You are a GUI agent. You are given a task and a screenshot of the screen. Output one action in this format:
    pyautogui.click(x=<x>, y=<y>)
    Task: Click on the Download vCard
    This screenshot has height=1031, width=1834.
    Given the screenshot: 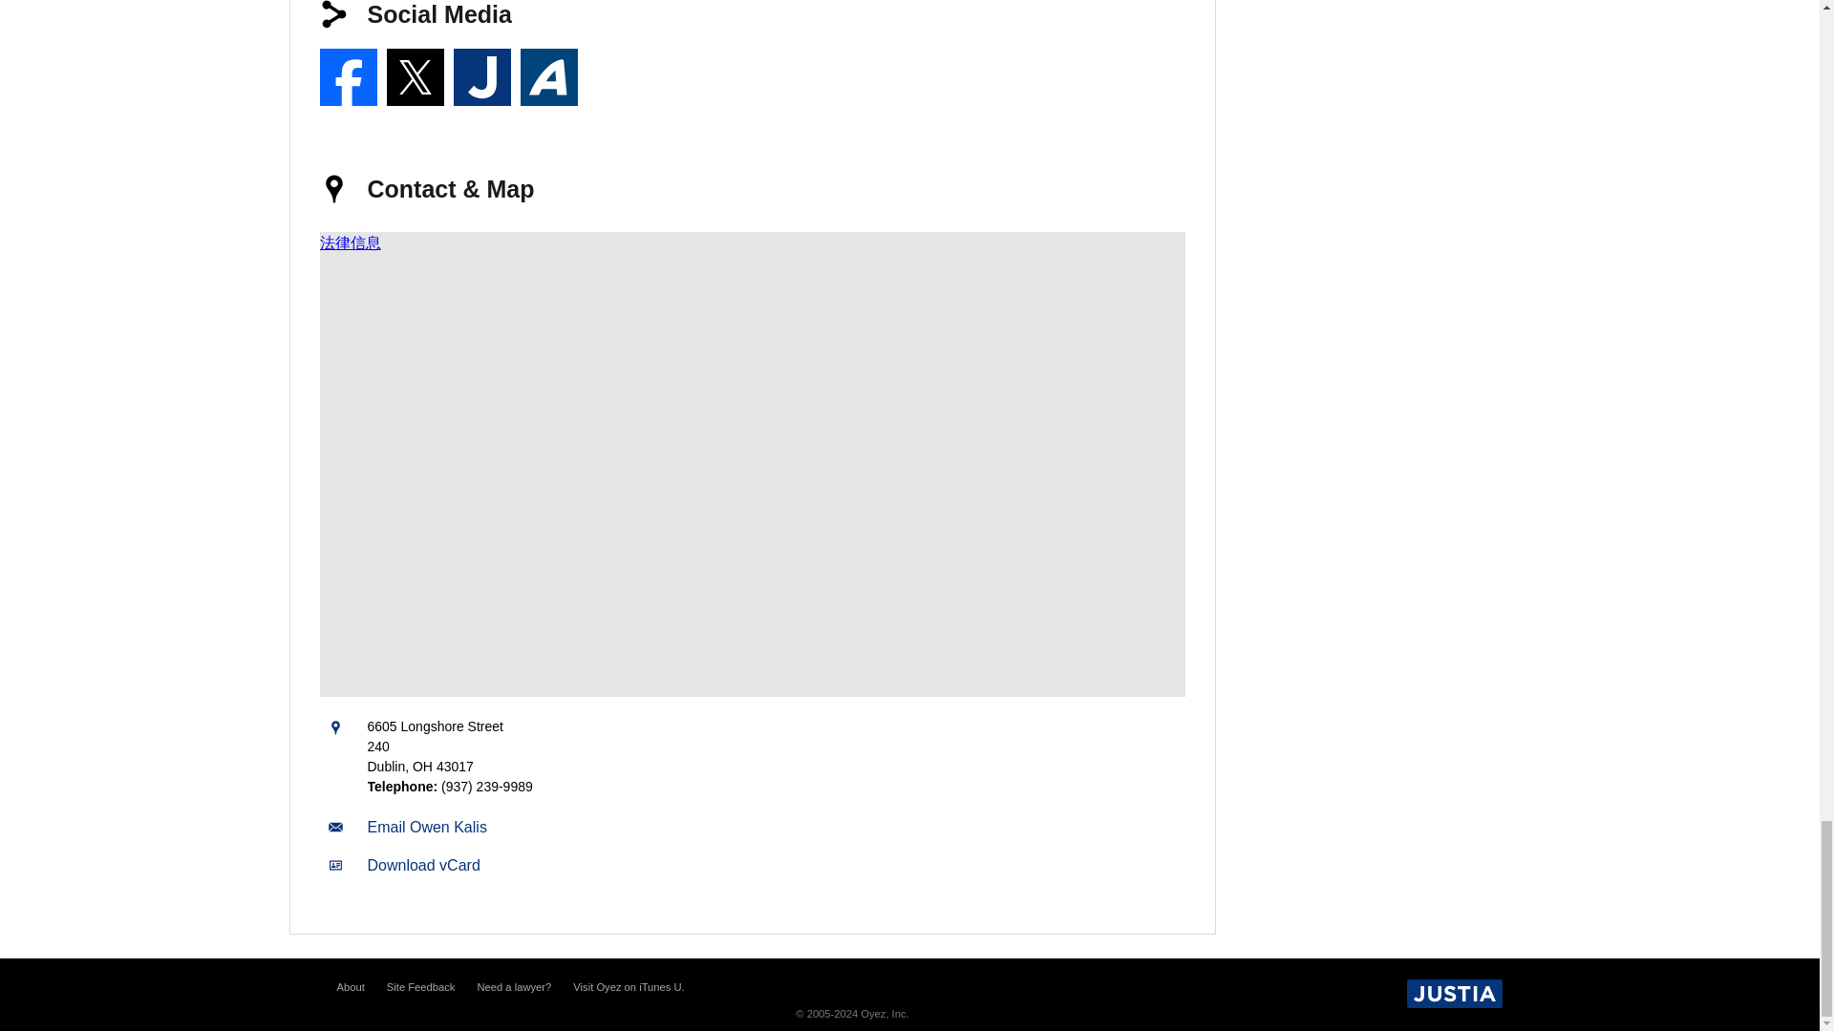 What is the action you would take?
    pyautogui.click(x=422, y=865)
    